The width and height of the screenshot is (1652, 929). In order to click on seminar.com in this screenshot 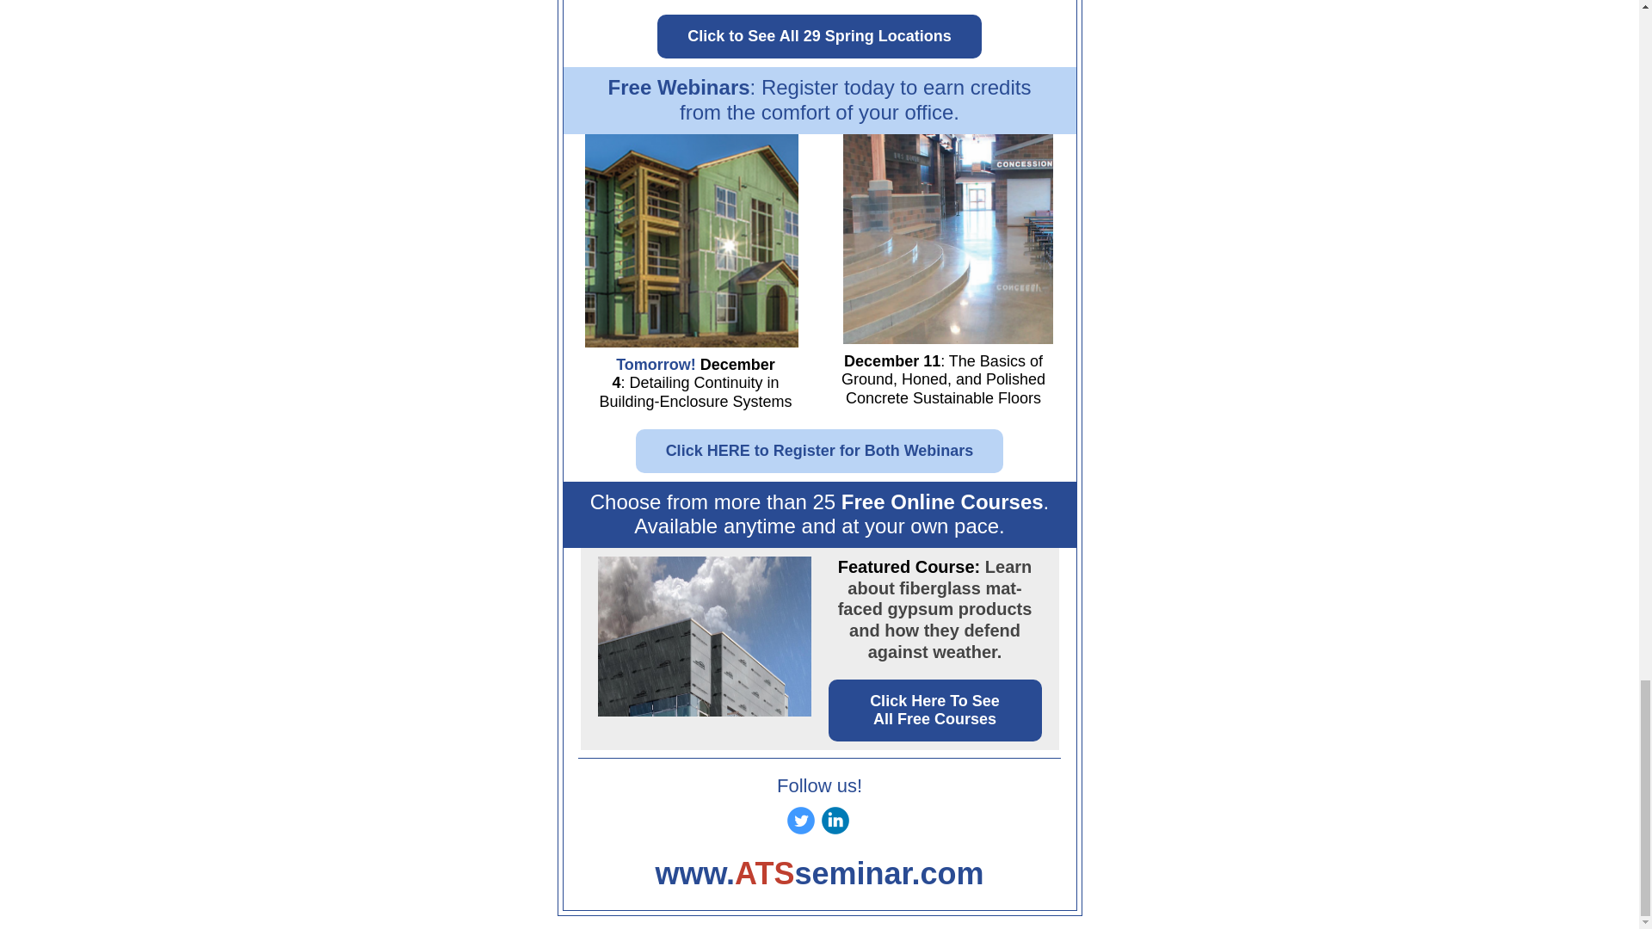, I will do `click(888, 872)`.